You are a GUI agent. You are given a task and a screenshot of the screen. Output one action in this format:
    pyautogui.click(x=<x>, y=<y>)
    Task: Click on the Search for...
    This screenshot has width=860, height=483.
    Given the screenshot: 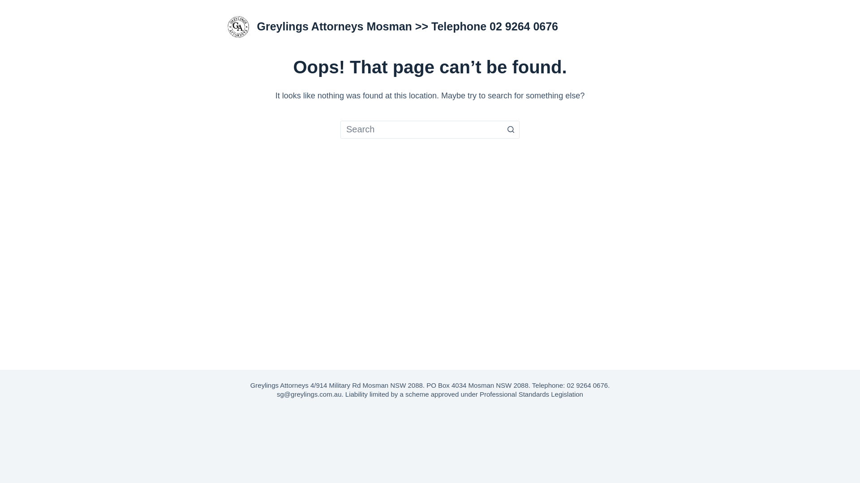 What is the action you would take?
    pyautogui.click(x=430, y=130)
    